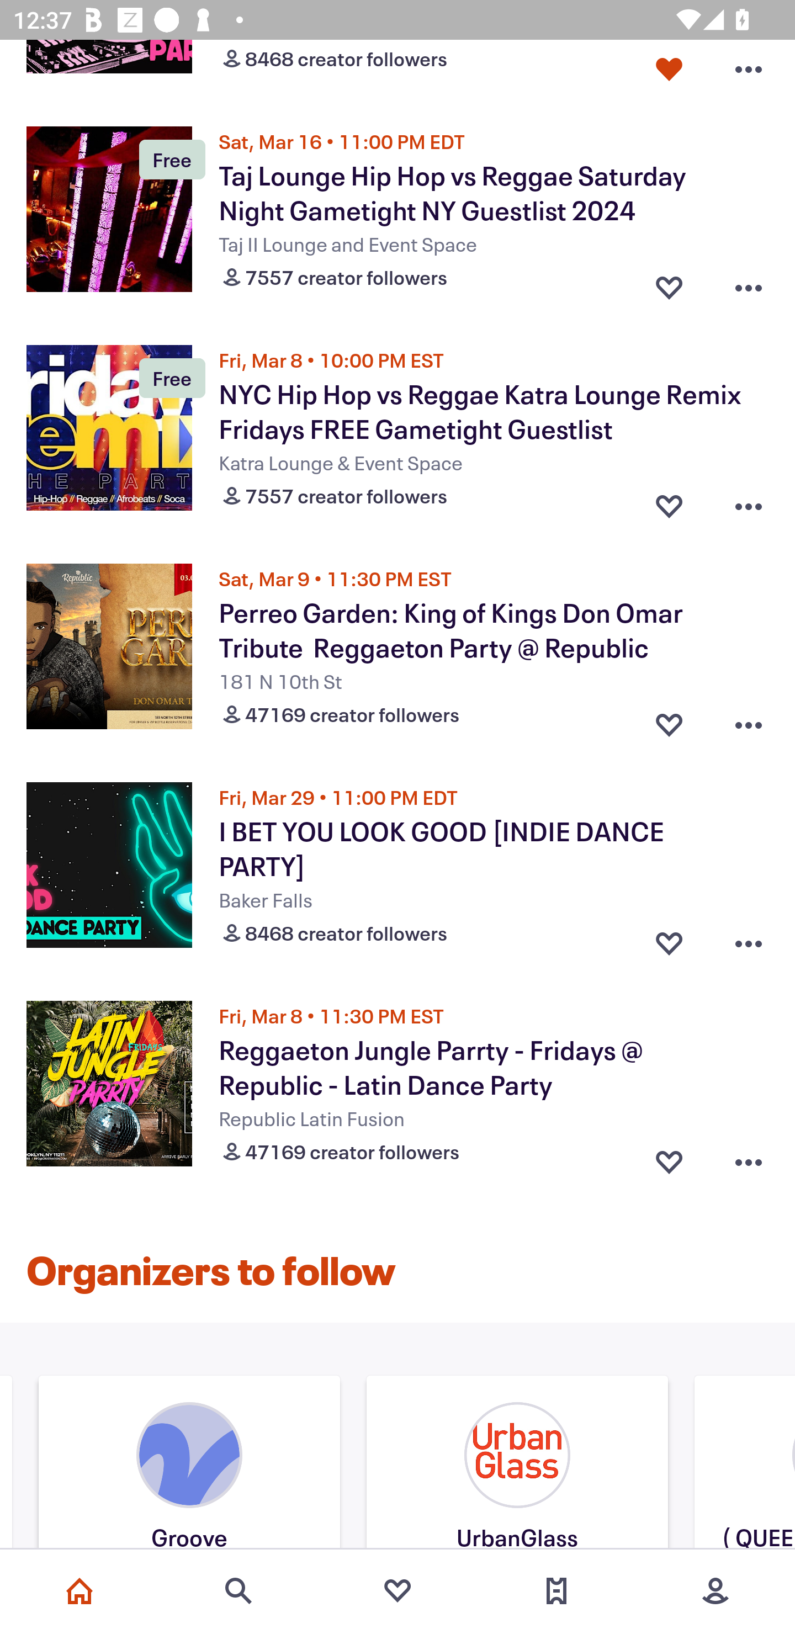  I want to click on Overflow menu button, so click(749, 720).